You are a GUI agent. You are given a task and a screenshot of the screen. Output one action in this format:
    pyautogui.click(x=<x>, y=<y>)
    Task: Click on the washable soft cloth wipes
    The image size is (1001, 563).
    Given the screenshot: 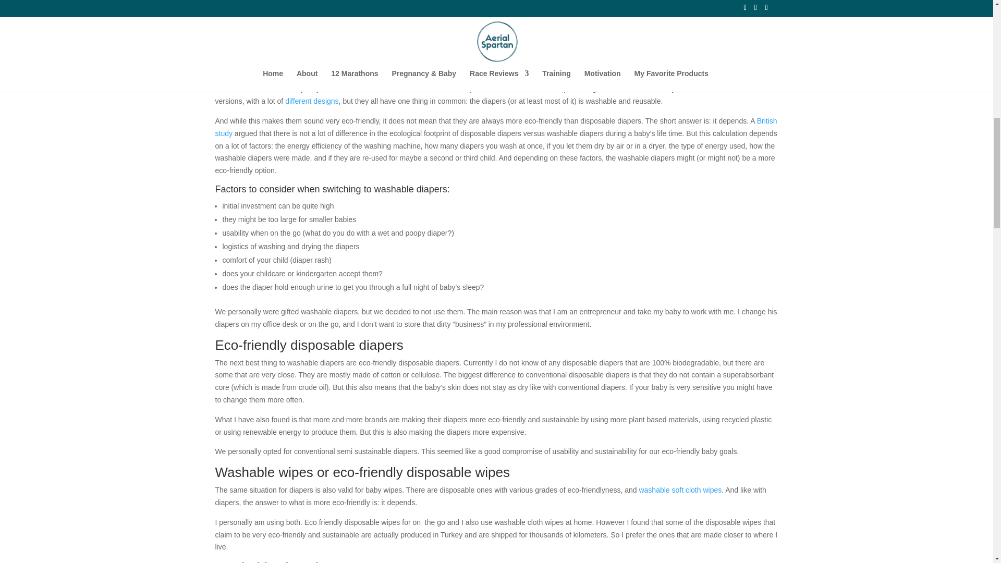 What is the action you would take?
    pyautogui.click(x=680, y=490)
    